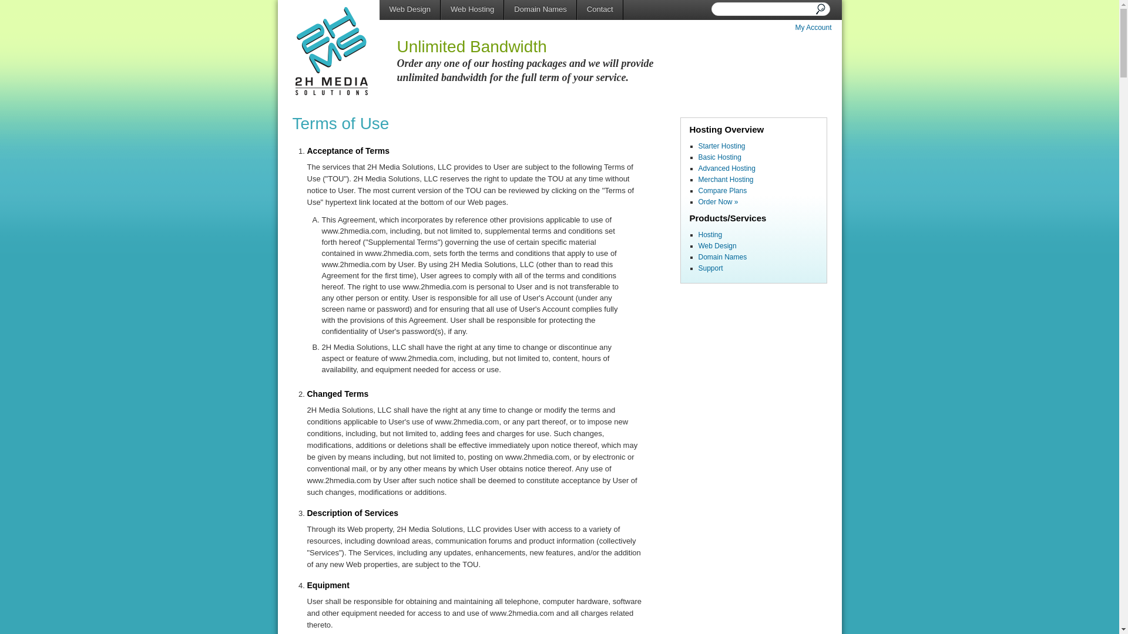  I want to click on Domain Names, so click(723, 257).